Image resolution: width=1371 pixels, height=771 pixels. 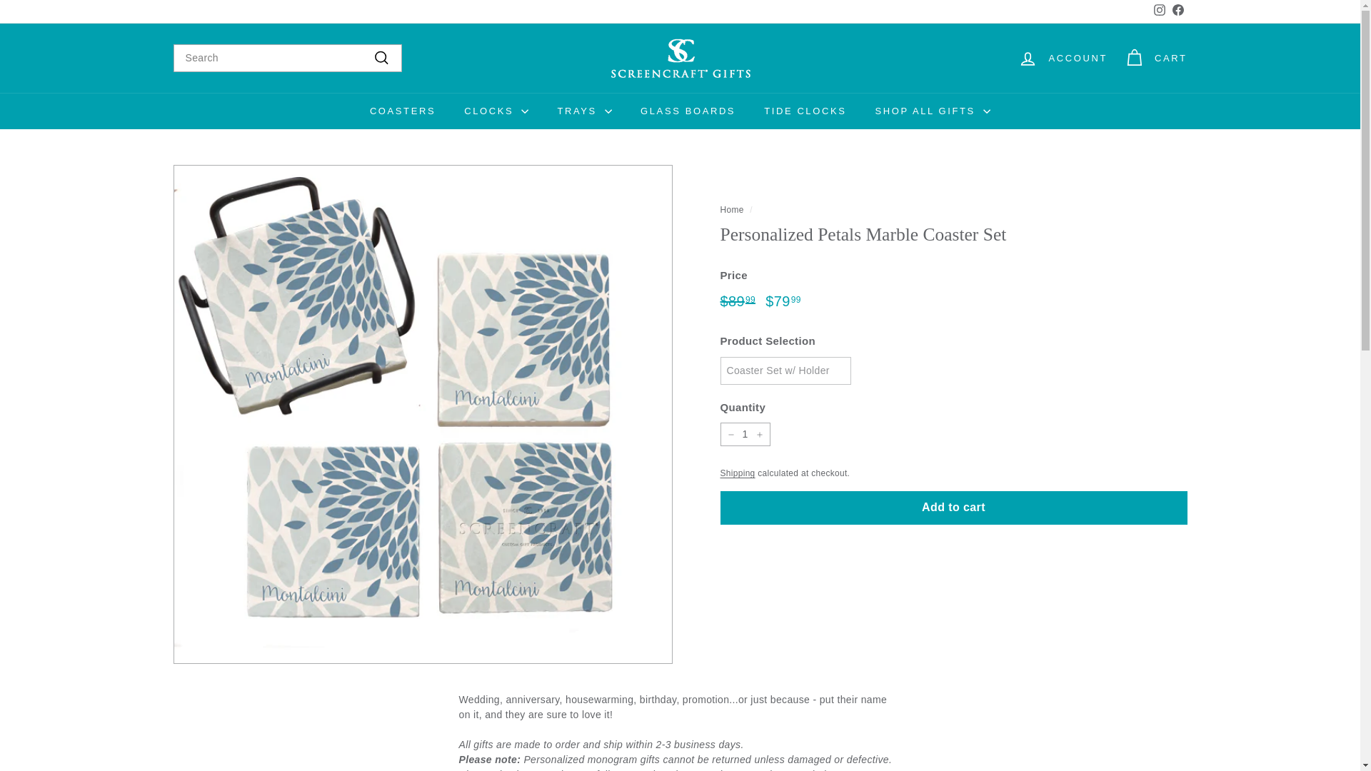 What do you see at coordinates (1177, 12) in the screenshot?
I see `Back to the frontpage` at bounding box center [1177, 12].